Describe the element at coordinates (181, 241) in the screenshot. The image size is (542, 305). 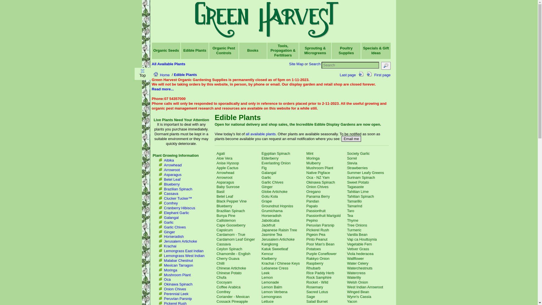
I see `Jerusalem Artichoke` at that location.